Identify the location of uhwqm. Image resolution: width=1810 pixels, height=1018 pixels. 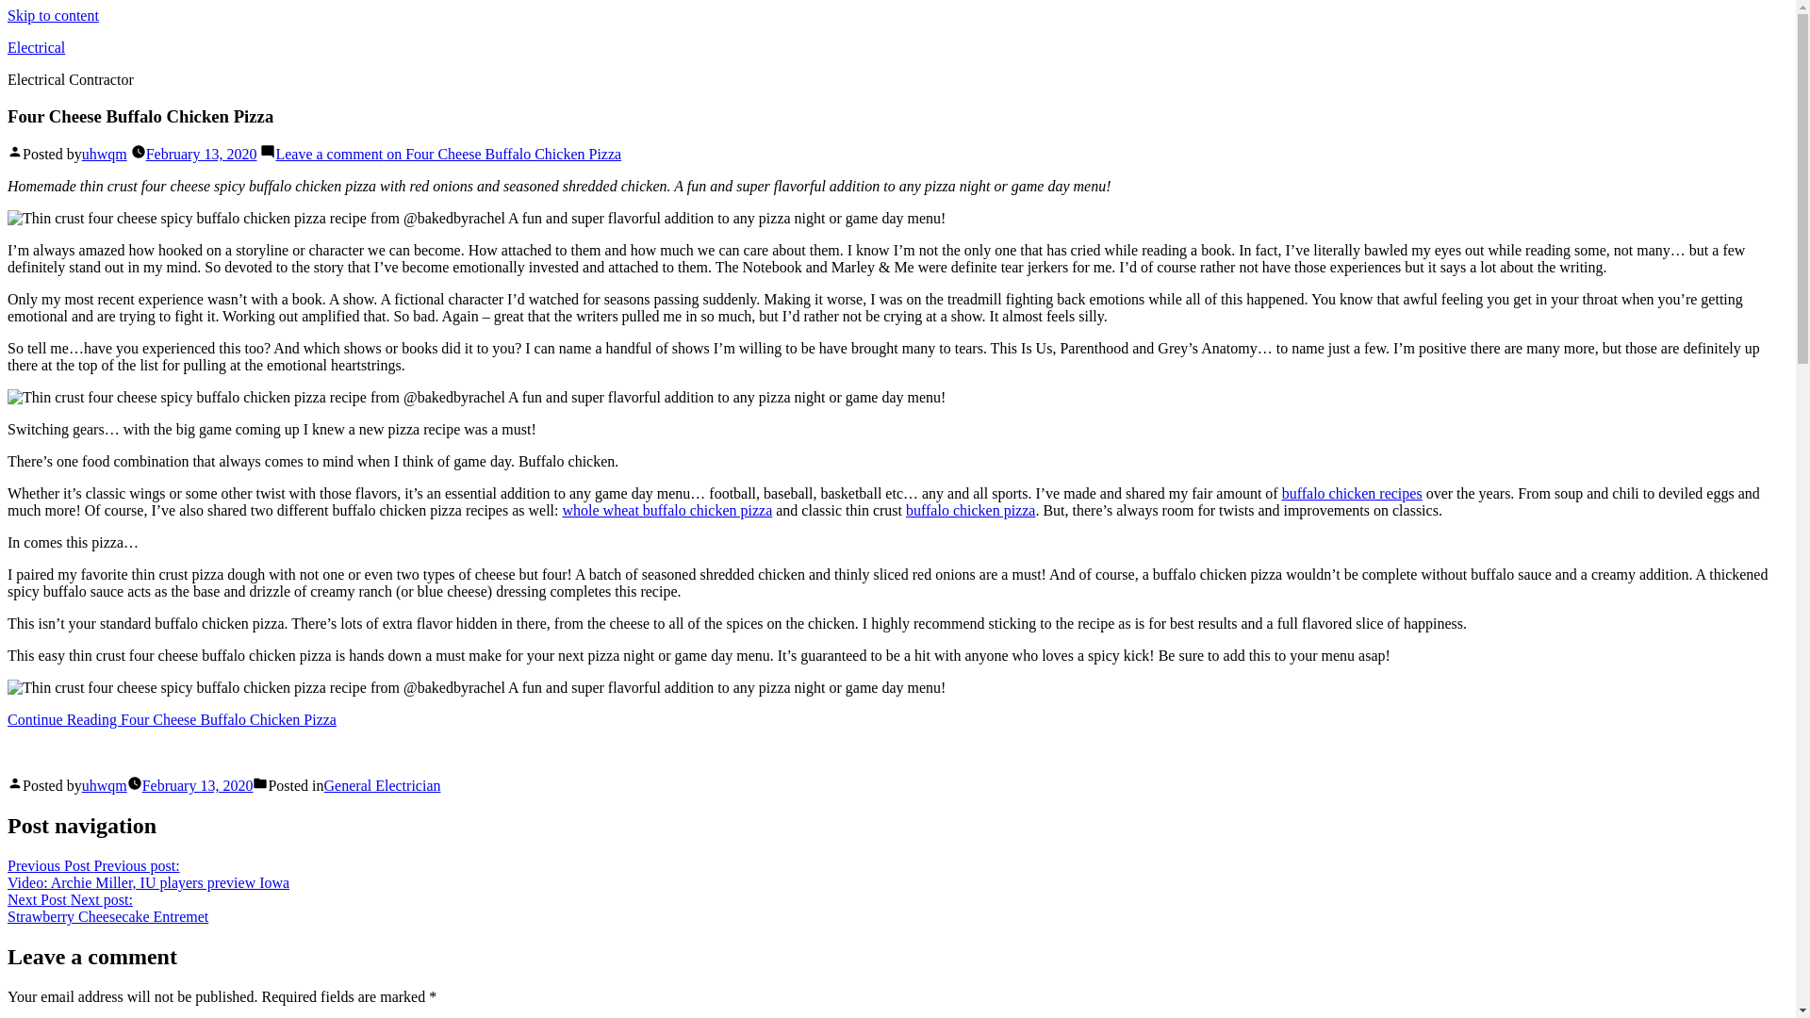
(104, 154).